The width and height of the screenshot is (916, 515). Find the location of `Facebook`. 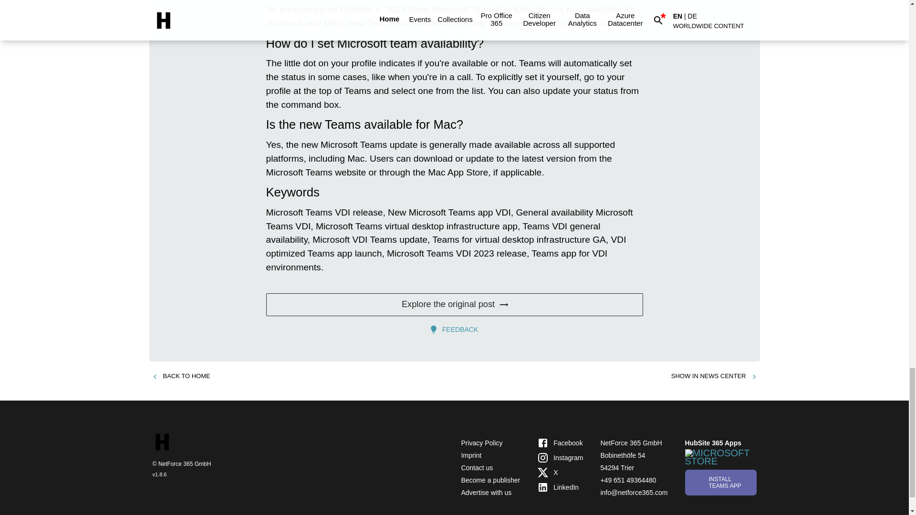

Facebook is located at coordinates (560, 443).